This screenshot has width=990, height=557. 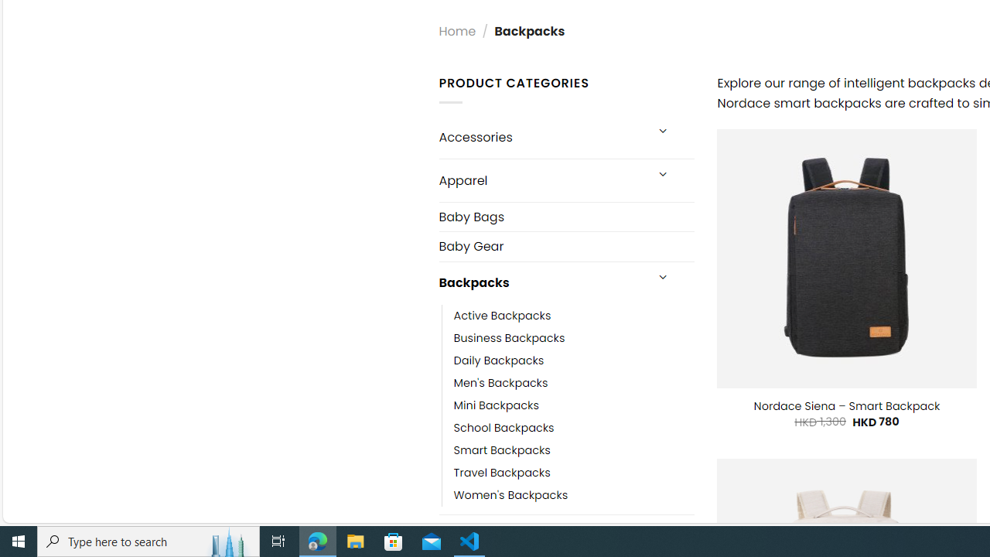 What do you see at coordinates (504, 427) in the screenshot?
I see `School Backpacks` at bounding box center [504, 427].